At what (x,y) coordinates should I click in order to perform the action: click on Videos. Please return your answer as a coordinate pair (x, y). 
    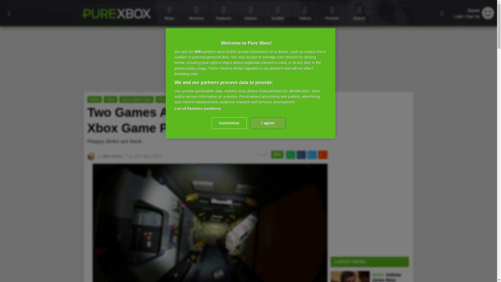
    Looking at the image, I should click on (305, 13).